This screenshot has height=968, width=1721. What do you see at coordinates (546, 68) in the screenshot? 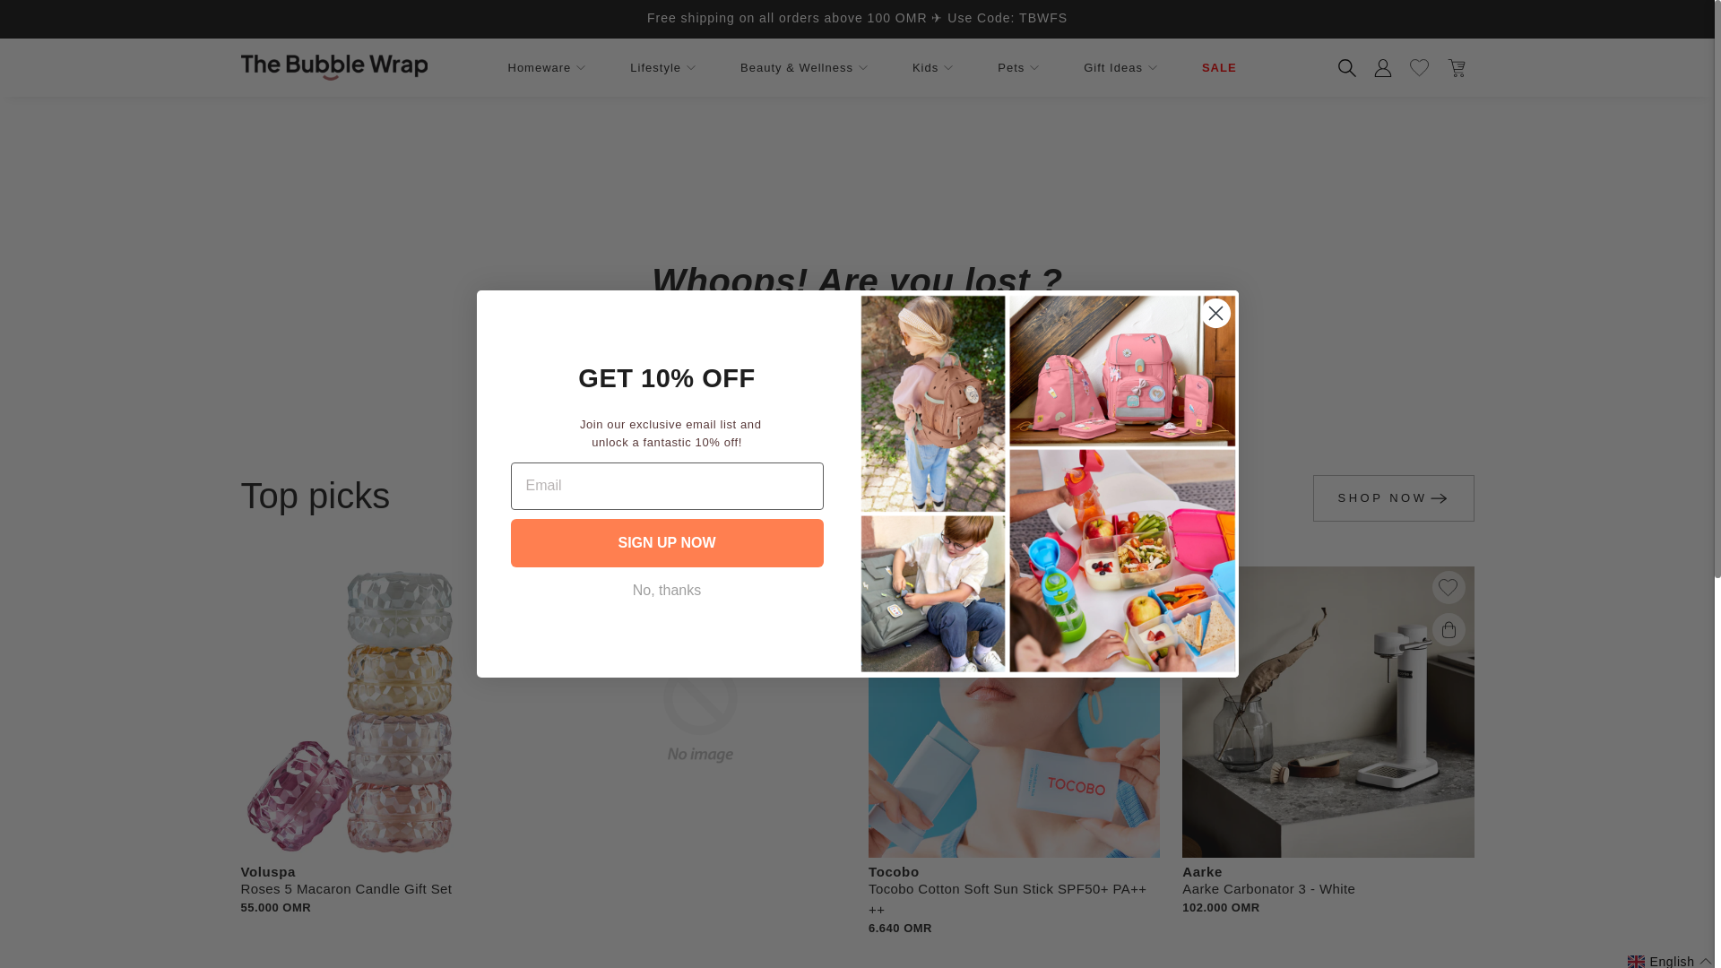
I see `Homeware` at bounding box center [546, 68].